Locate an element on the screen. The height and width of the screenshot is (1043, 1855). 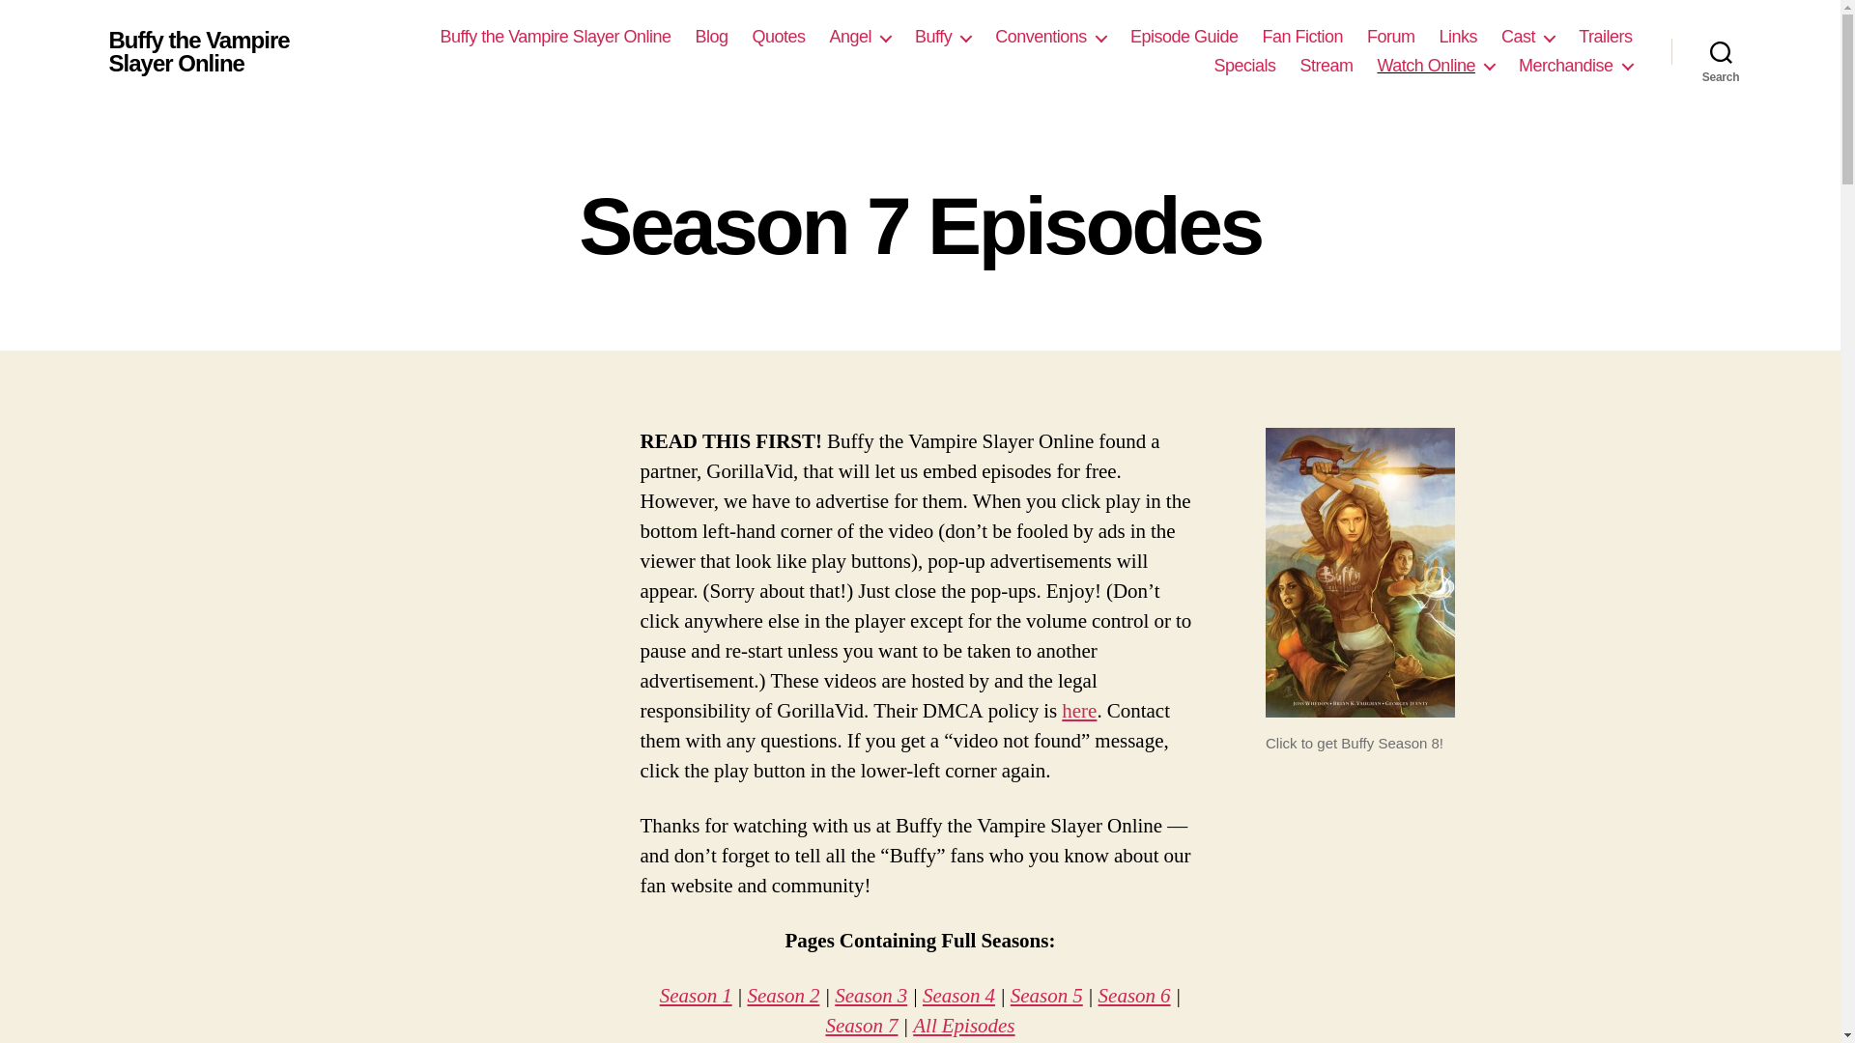
Conventions is located at coordinates (1049, 37).